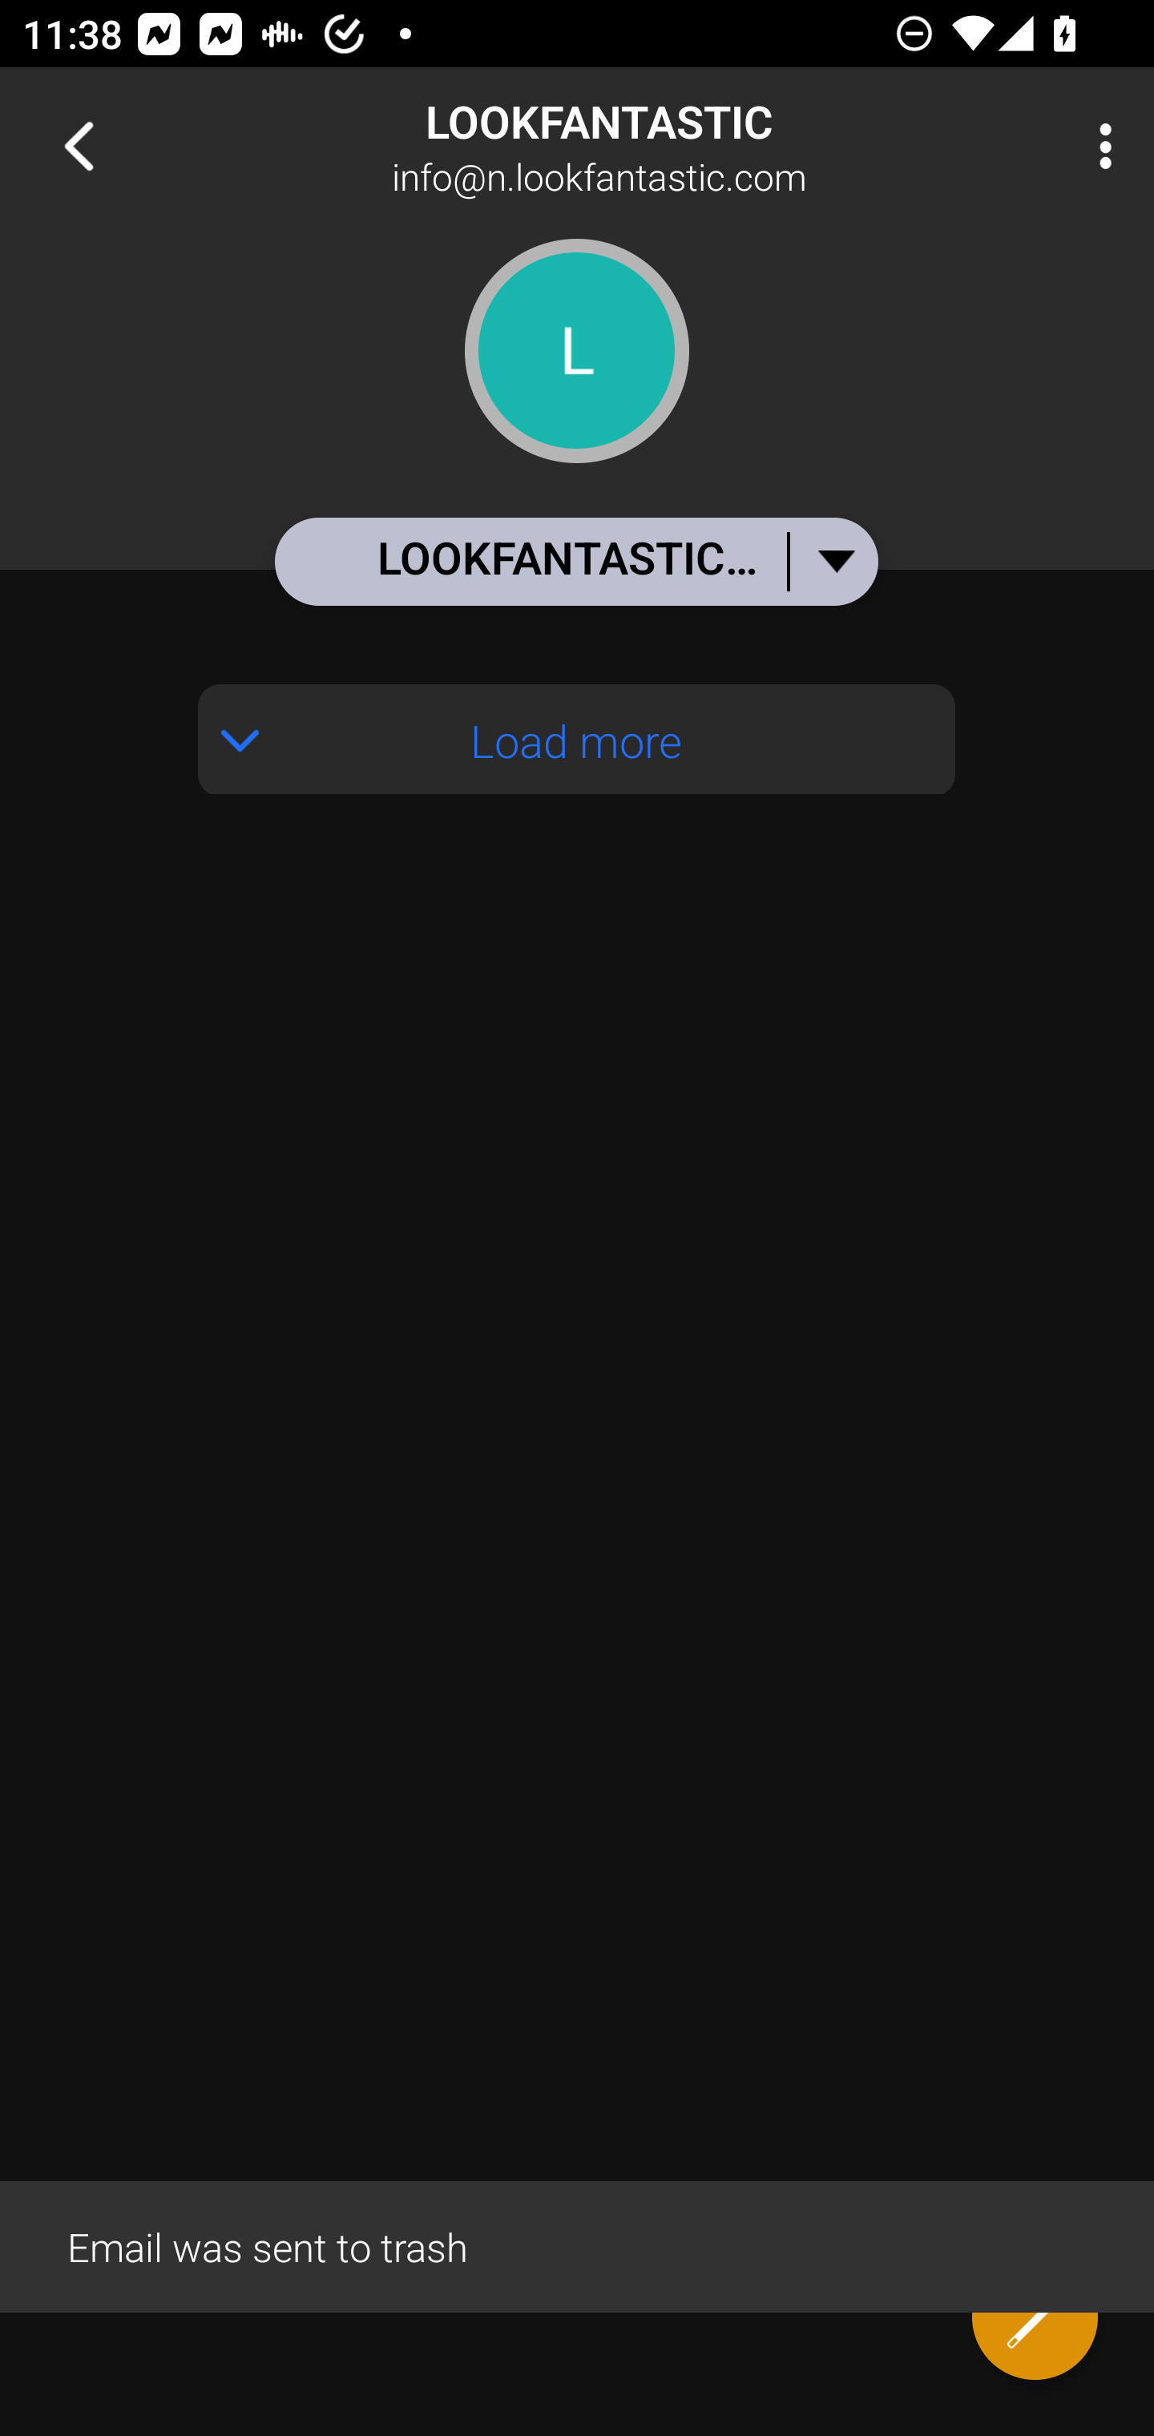 The height and width of the screenshot is (2436, 1154). What do you see at coordinates (1098, 146) in the screenshot?
I see `More Options` at bounding box center [1098, 146].